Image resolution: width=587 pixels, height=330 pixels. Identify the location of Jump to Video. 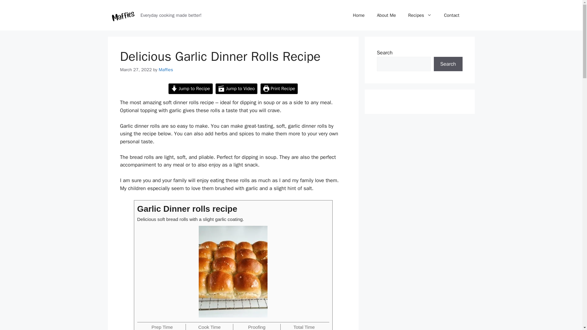
(236, 89).